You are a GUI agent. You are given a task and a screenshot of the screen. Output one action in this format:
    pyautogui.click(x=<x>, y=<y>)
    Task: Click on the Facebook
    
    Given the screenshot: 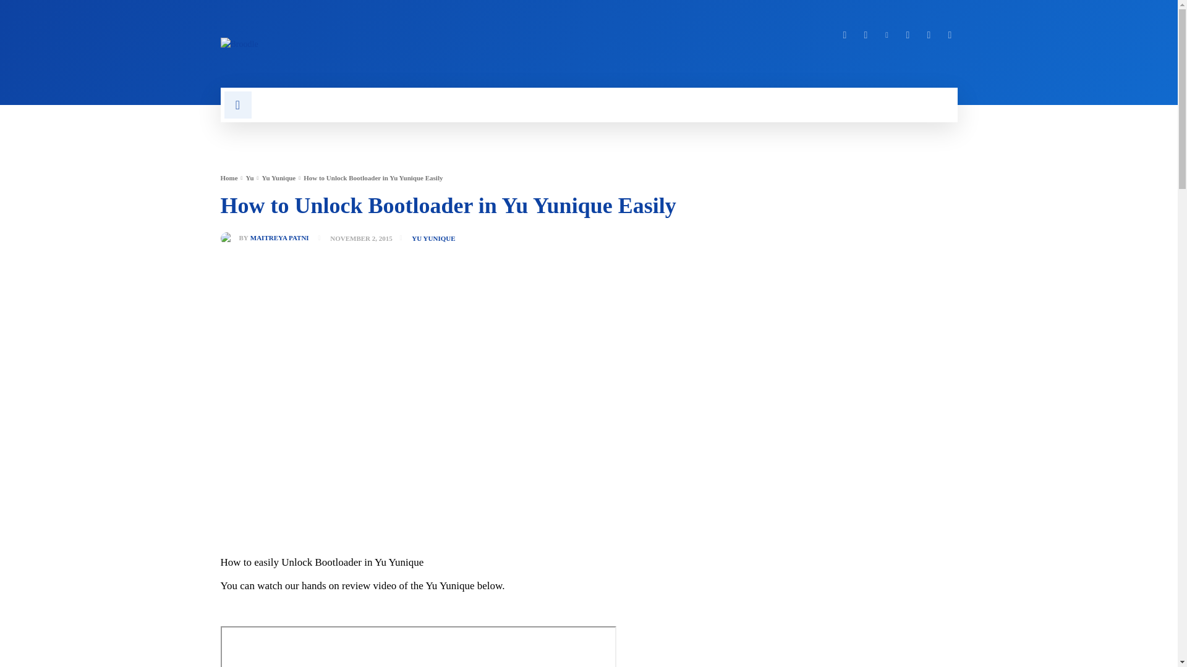 What is the action you would take?
    pyautogui.click(x=845, y=35)
    